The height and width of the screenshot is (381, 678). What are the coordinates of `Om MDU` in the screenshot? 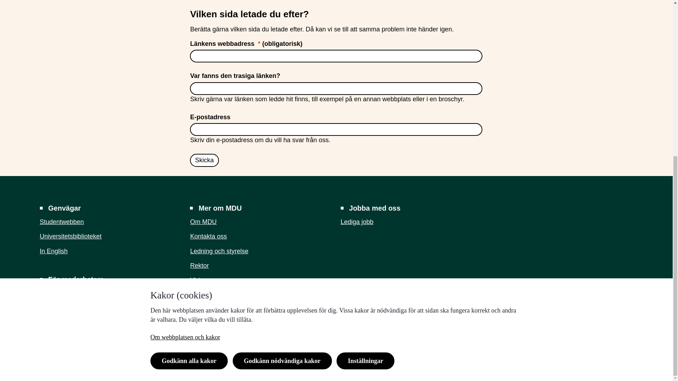 It's located at (203, 222).